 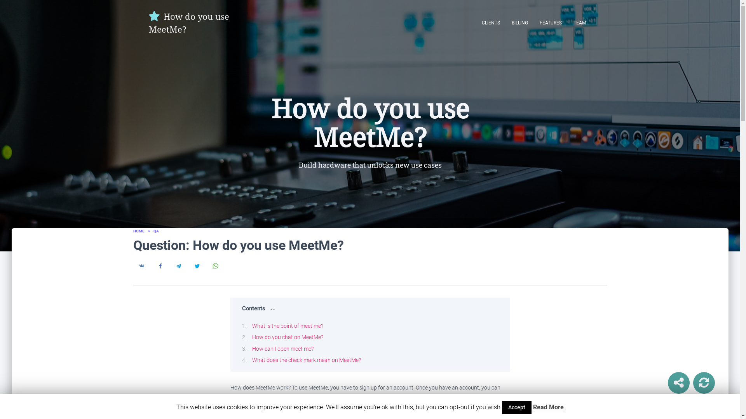 I want to click on How can I open meet me?, so click(x=282, y=348).